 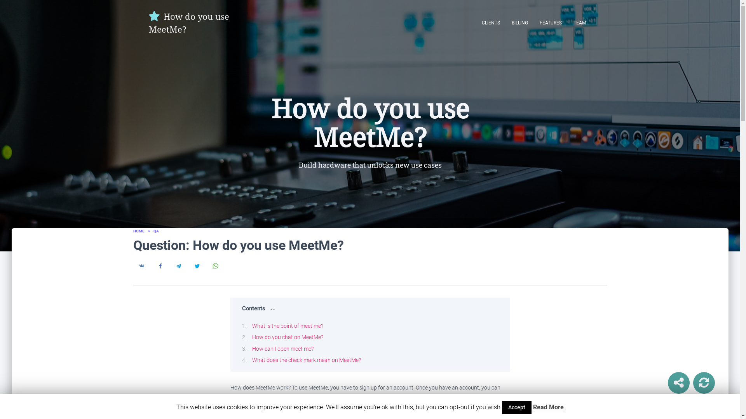 I want to click on How can I open meet me?, so click(x=282, y=348).